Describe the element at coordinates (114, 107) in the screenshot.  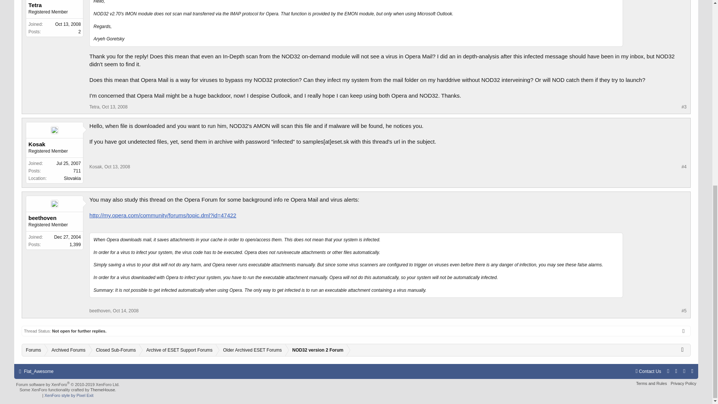
I see `Permalink` at that location.